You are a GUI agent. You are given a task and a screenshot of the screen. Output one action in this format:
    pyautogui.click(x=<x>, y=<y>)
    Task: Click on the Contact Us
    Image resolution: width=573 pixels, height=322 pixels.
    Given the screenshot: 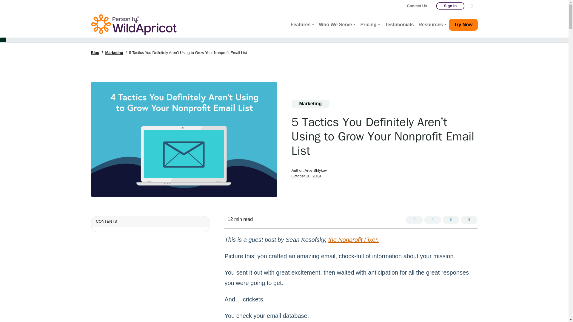 What is the action you would take?
    pyautogui.click(x=417, y=6)
    